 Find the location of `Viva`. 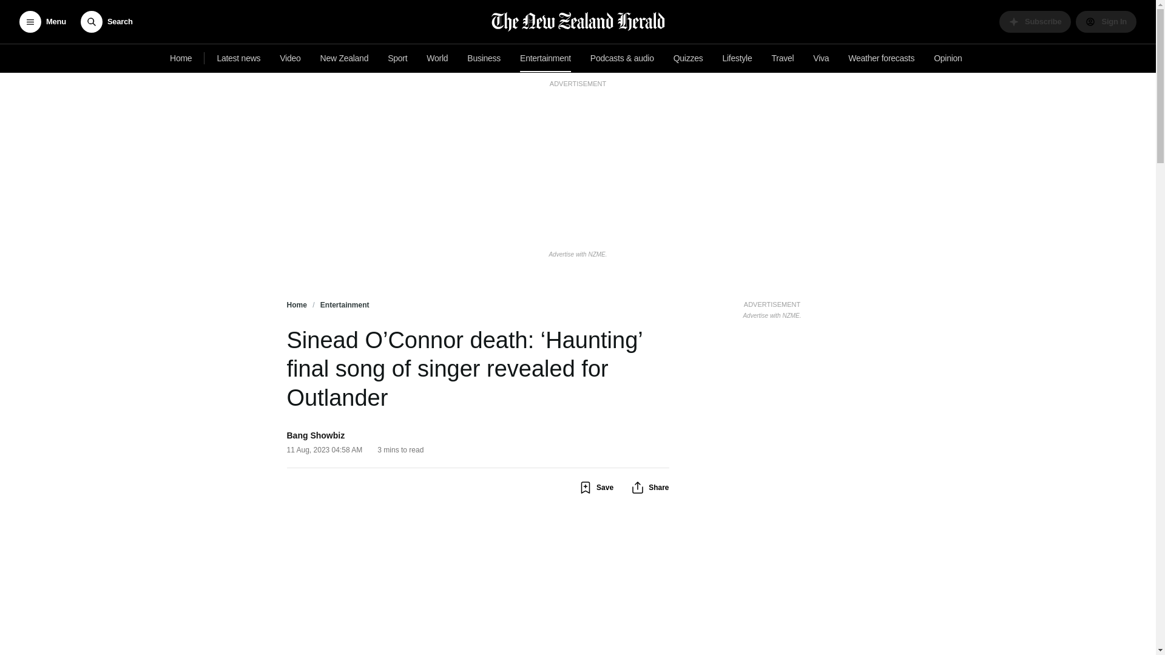

Viva is located at coordinates (821, 58).